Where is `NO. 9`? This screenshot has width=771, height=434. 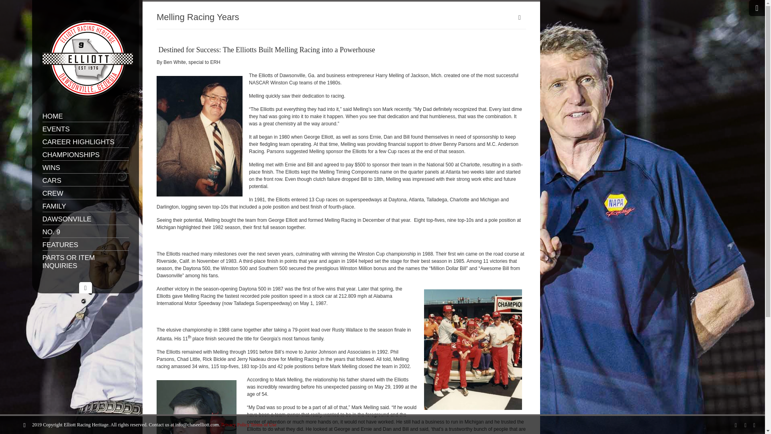 NO. 9 is located at coordinates (85, 232).